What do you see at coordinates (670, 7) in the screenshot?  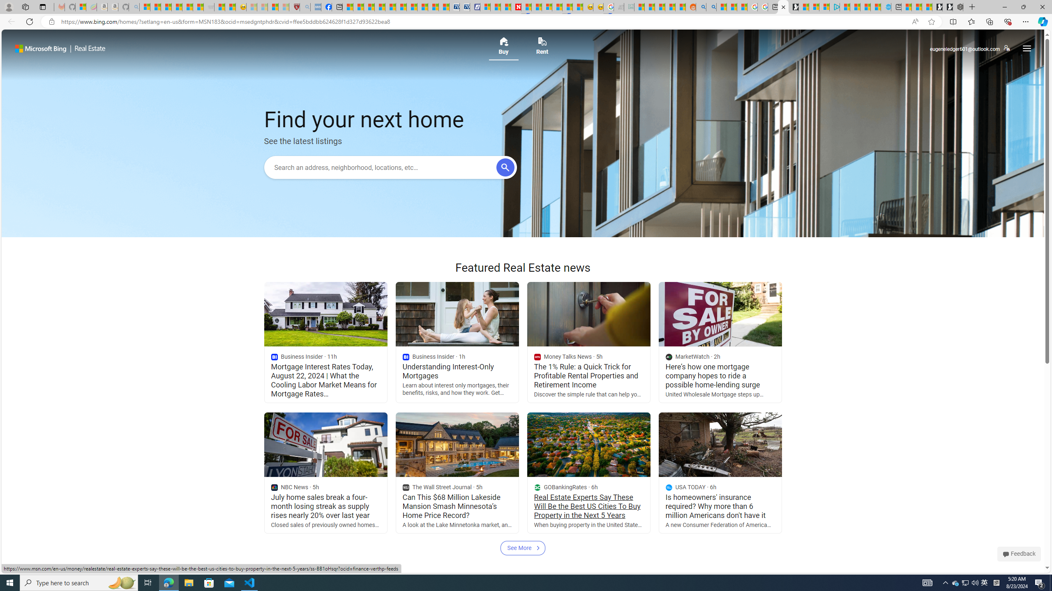 I see `Student Loan Update: Forgiveness Program Ends This Month` at bounding box center [670, 7].